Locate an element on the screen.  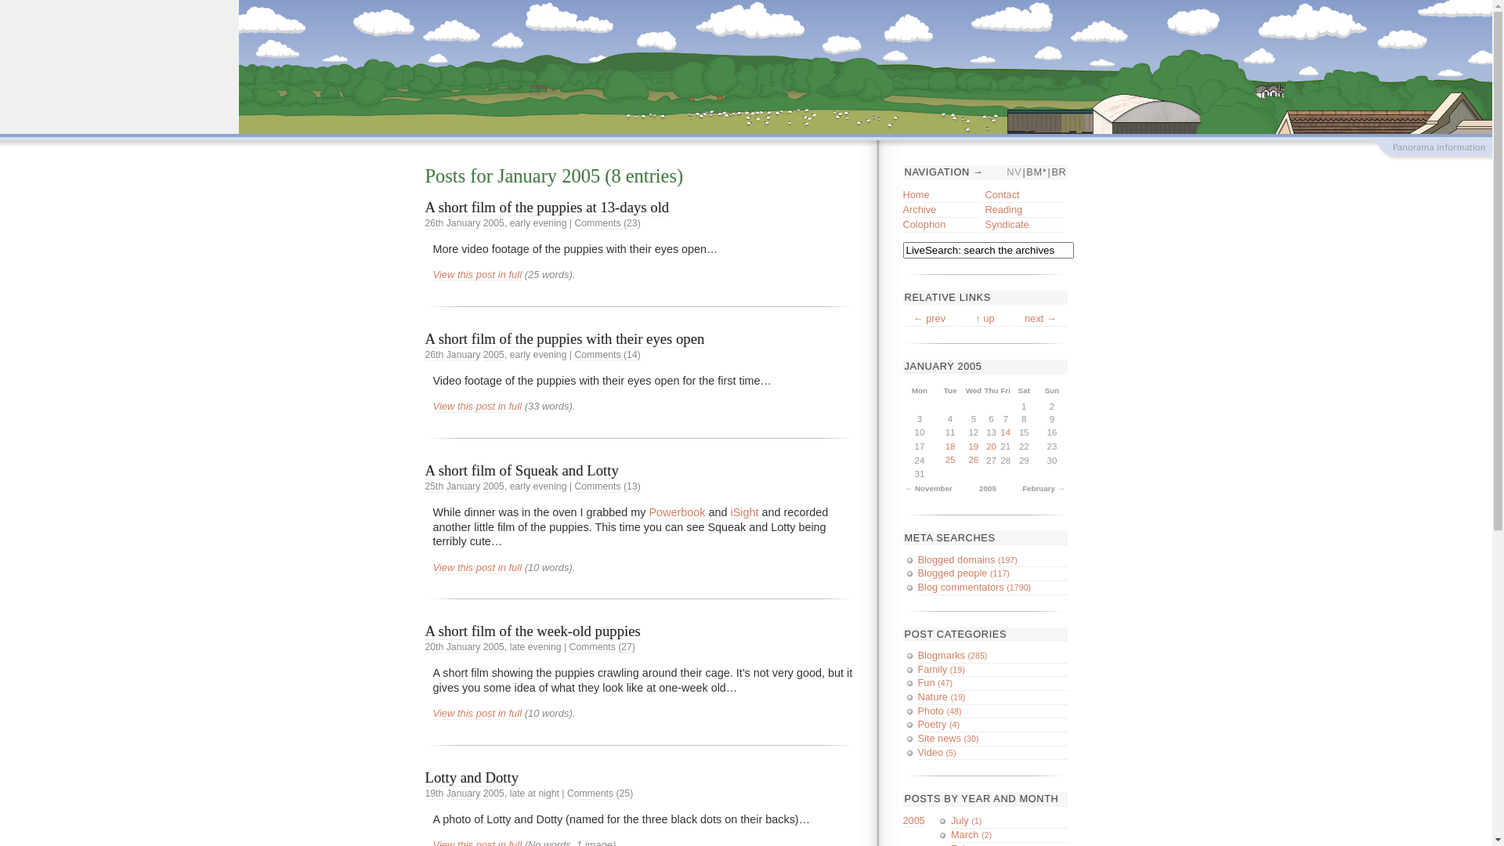
View this post in full is located at coordinates (477, 714).